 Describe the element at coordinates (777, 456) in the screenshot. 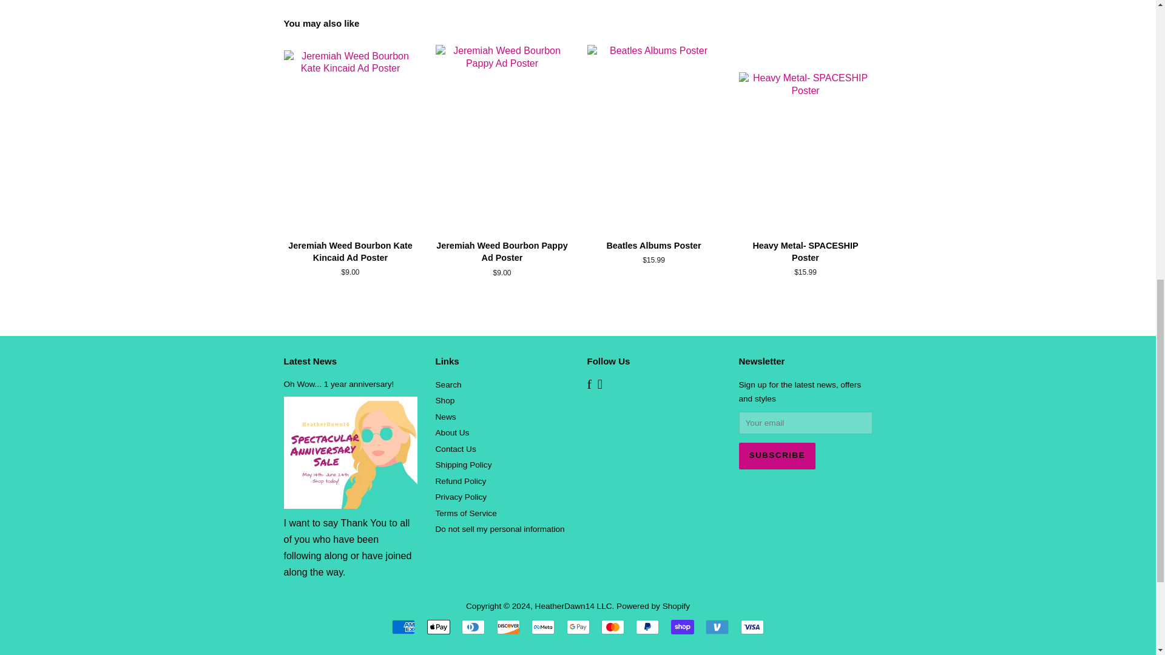

I see `Subscribe` at that location.